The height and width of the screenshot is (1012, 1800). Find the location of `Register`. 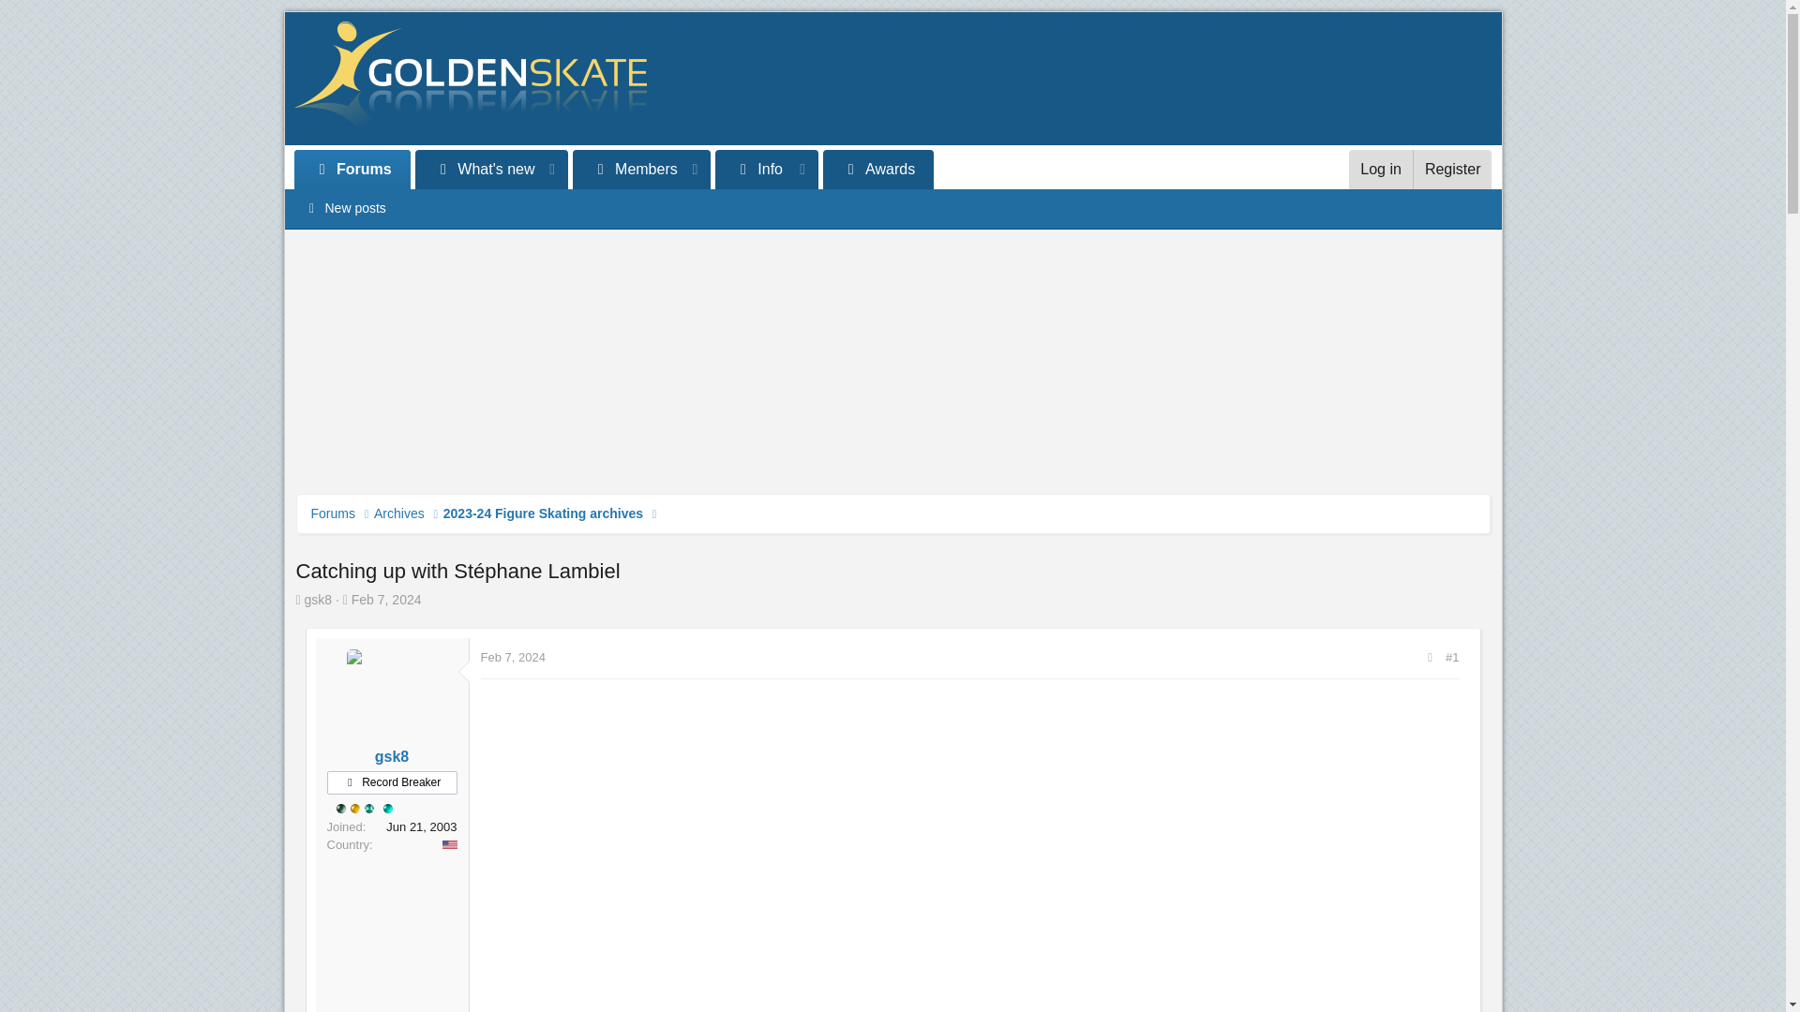

Register is located at coordinates (1452, 169).